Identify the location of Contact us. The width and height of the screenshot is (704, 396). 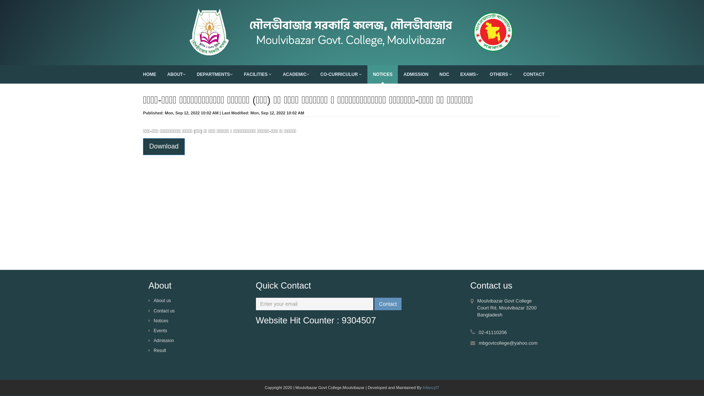
(161, 311).